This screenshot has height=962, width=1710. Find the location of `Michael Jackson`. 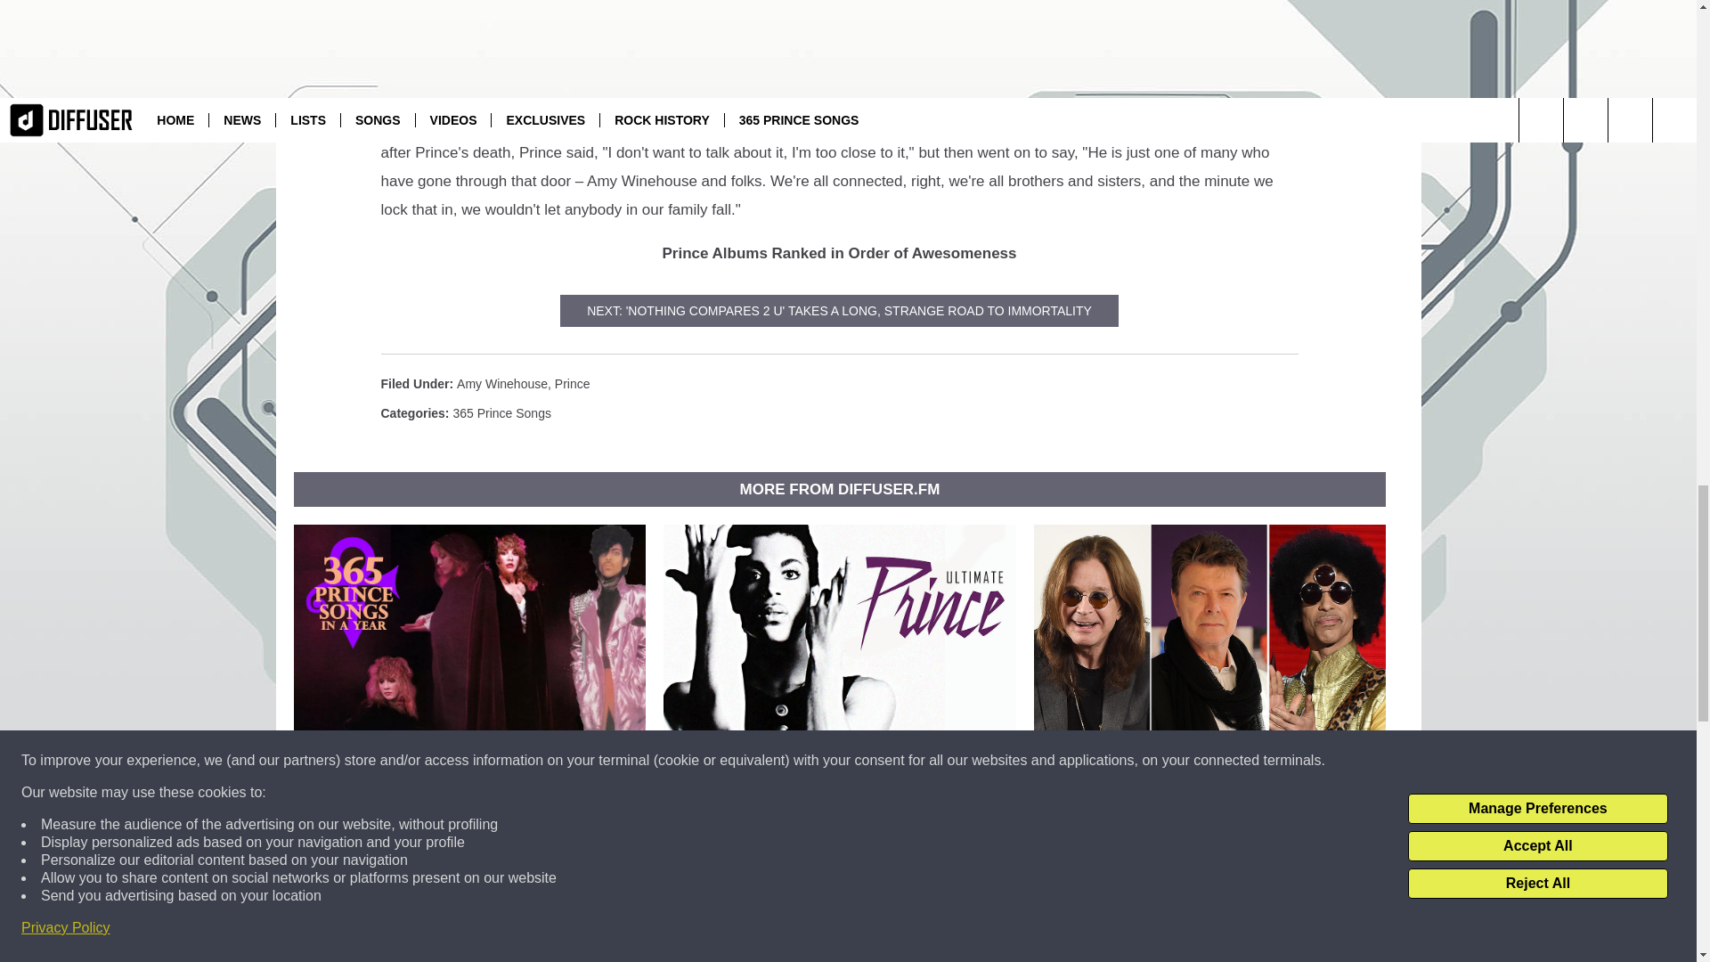

Michael Jackson is located at coordinates (761, 124).